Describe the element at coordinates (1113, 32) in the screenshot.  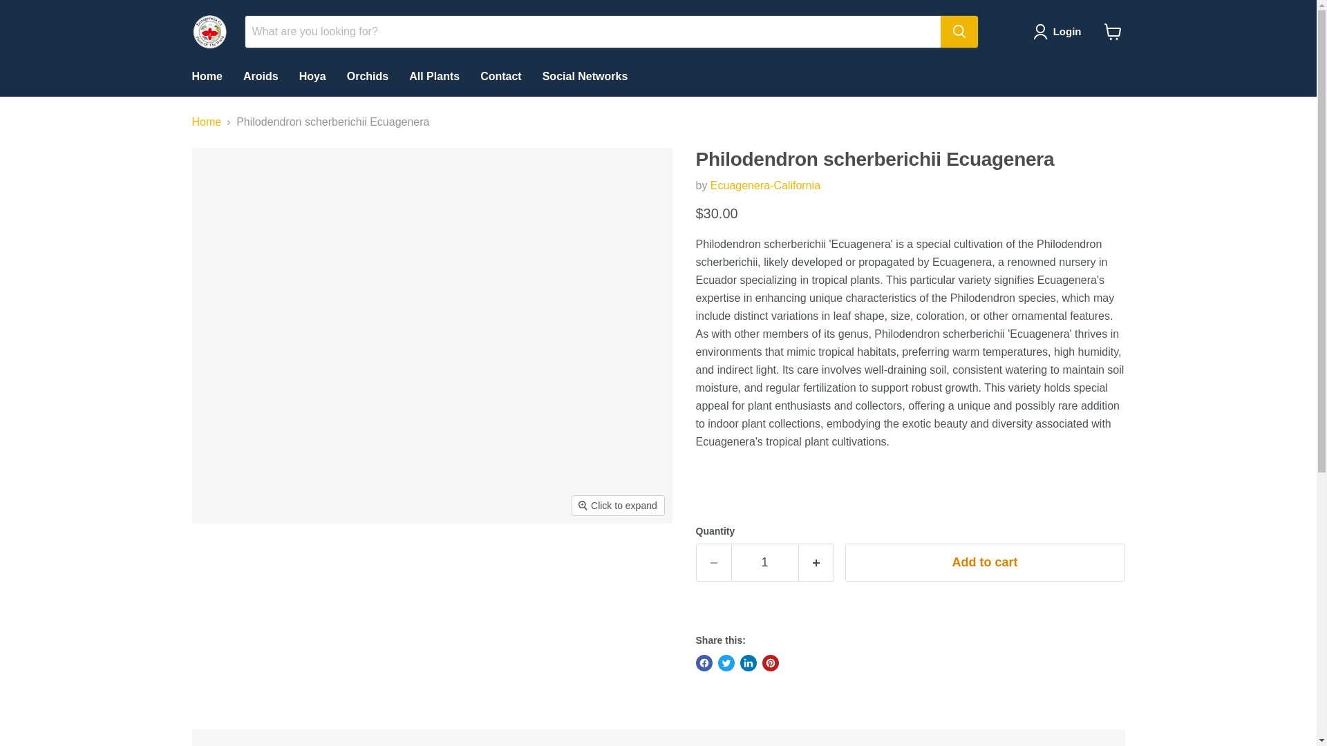
I see `View cart` at that location.